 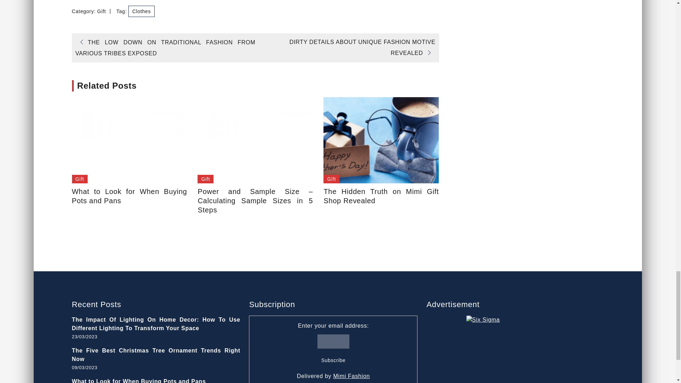 I want to click on Gift, so click(x=331, y=179).